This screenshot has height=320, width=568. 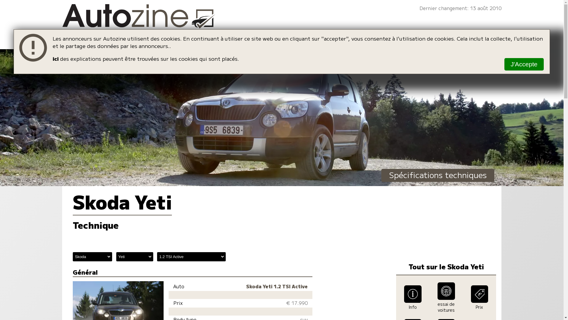 I want to click on TOUTES LES VOITURES, so click(x=114, y=49).